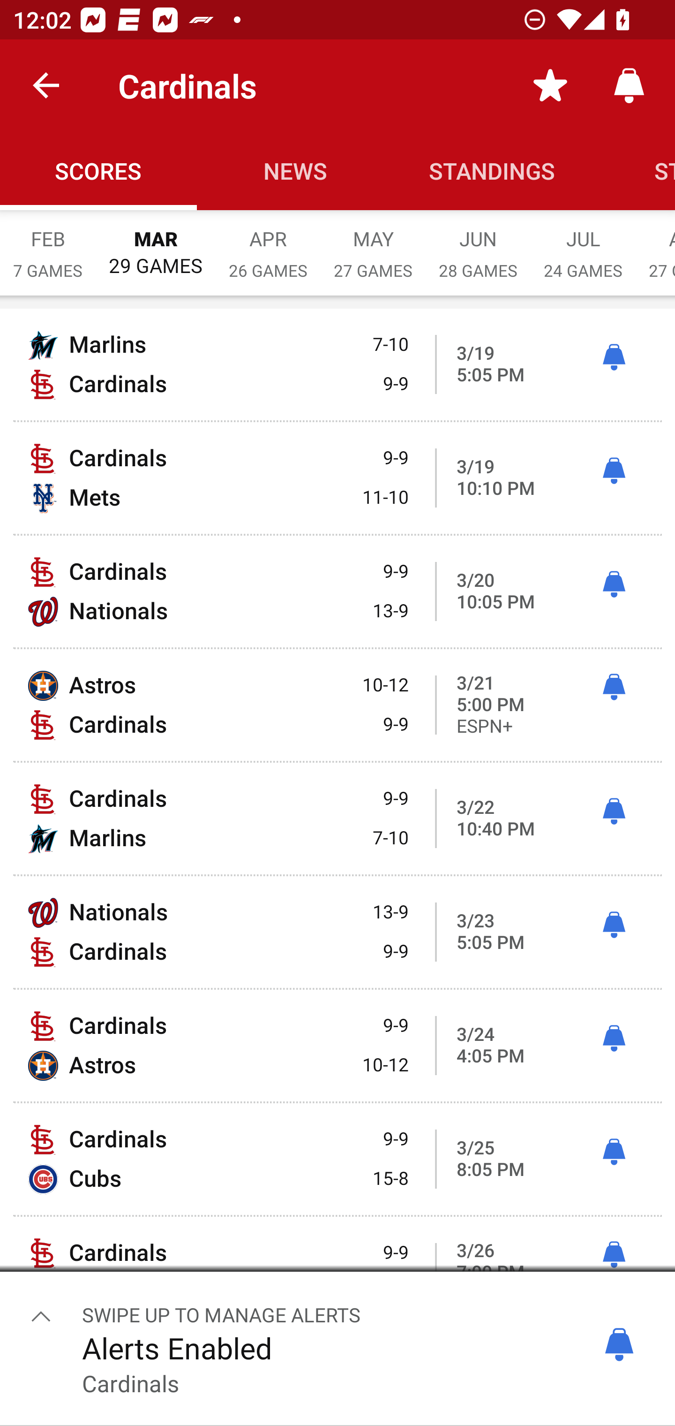  I want to click on MAY 27 GAMES, so click(373, 244).